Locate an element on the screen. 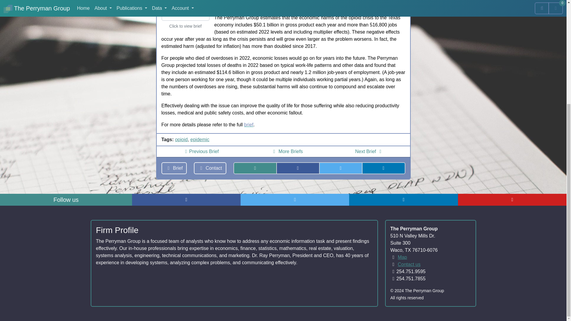 The image size is (571, 321). brief is located at coordinates (249, 125).